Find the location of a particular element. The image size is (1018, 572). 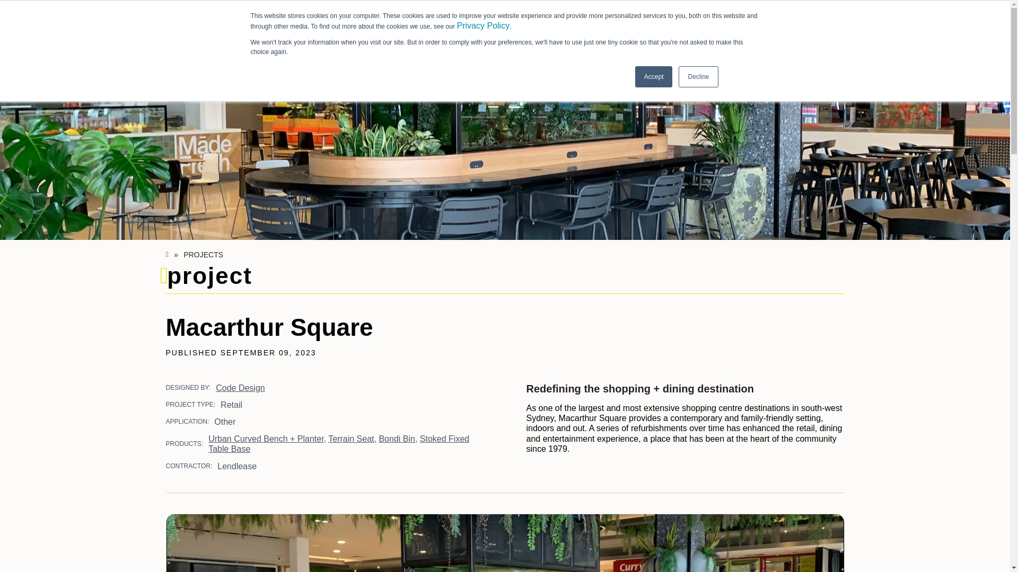

about is located at coordinates (620, 22).